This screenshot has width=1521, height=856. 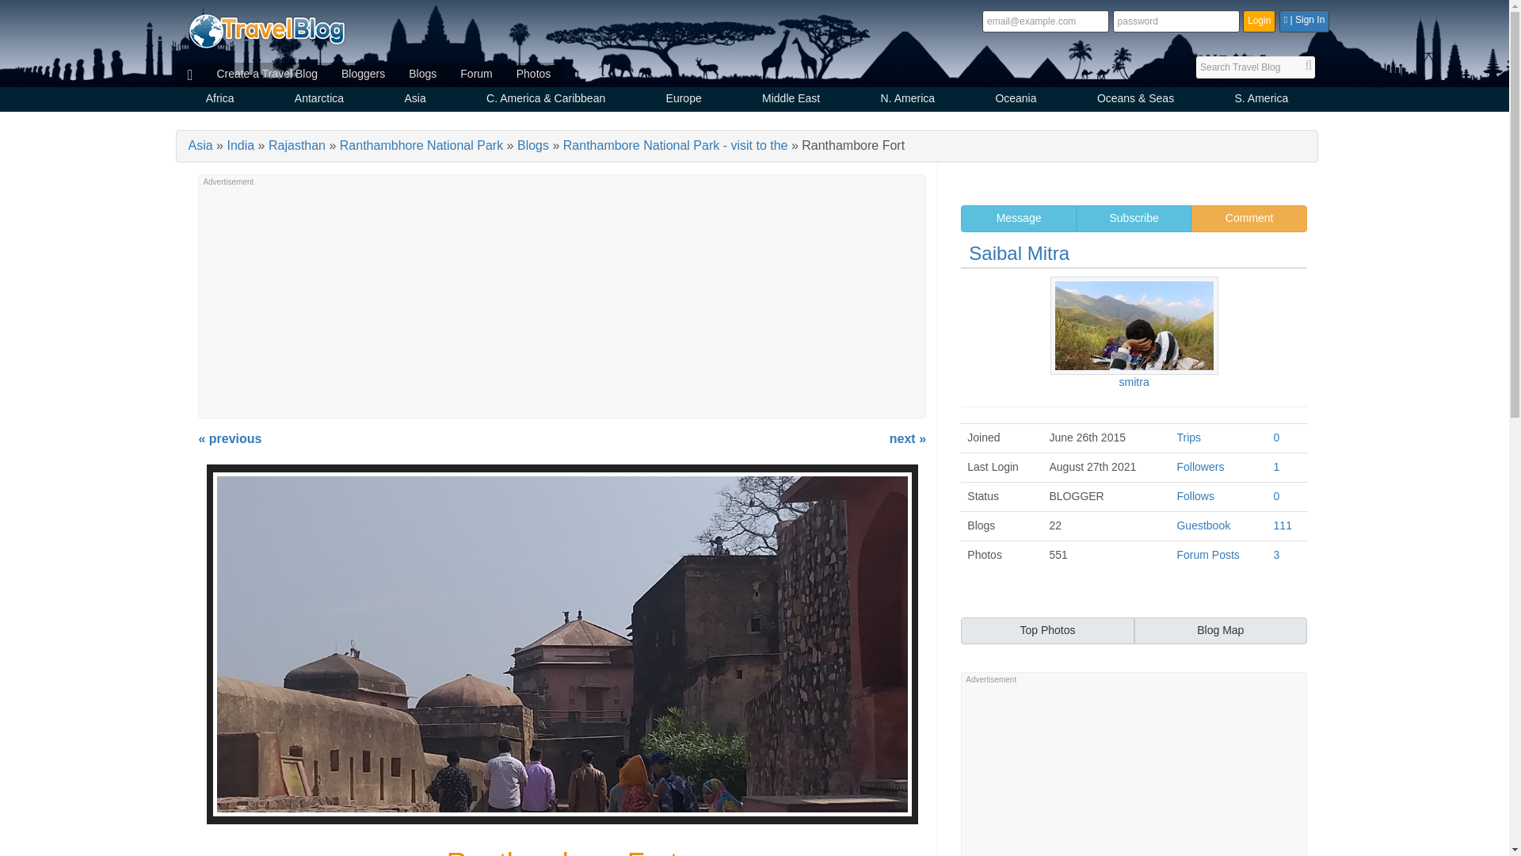 I want to click on Oceania, so click(x=1016, y=100).